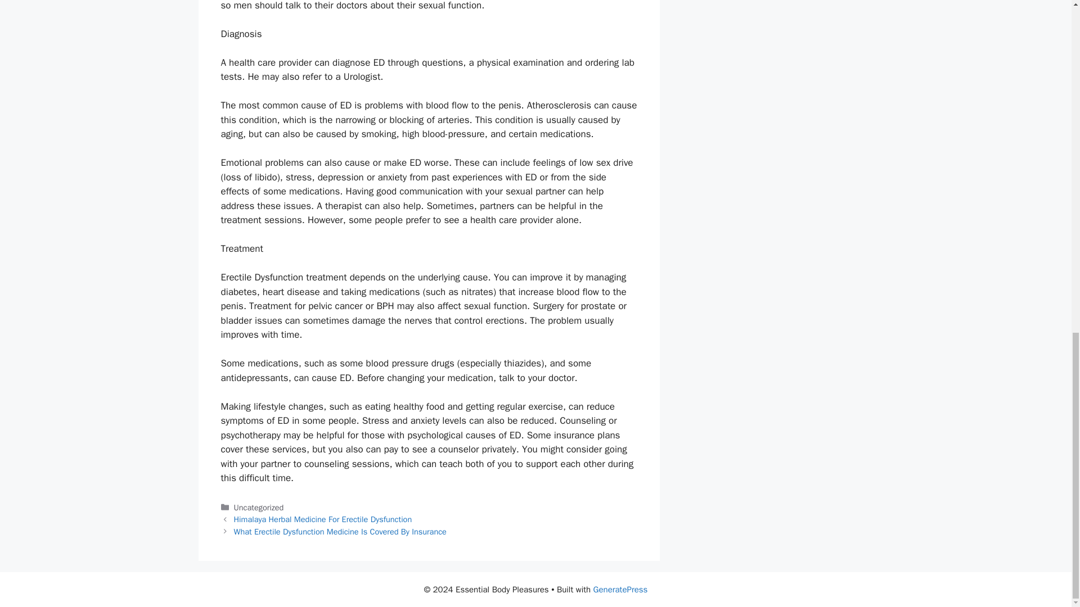  What do you see at coordinates (620, 590) in the screenshot?
I see `GeneratePress` at bounding box center [620, 590].